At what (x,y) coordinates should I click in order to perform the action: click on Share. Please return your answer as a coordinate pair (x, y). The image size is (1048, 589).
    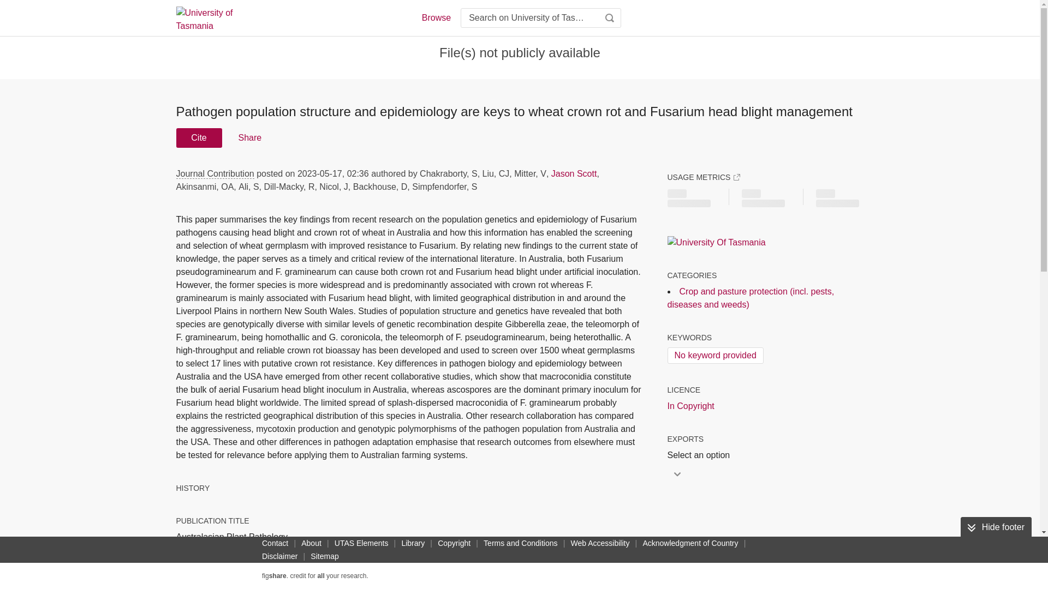
    Looking at the image, I should click on (249, 138).